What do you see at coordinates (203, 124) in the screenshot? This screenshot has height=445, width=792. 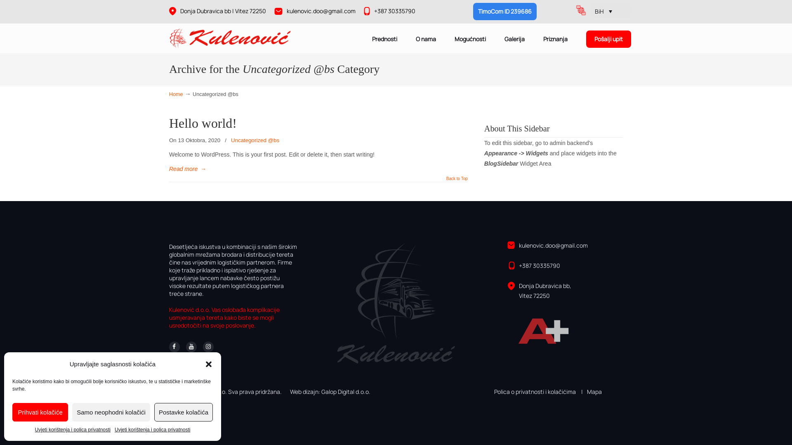 I see `Hello world!` at bounding box center [203, 124].